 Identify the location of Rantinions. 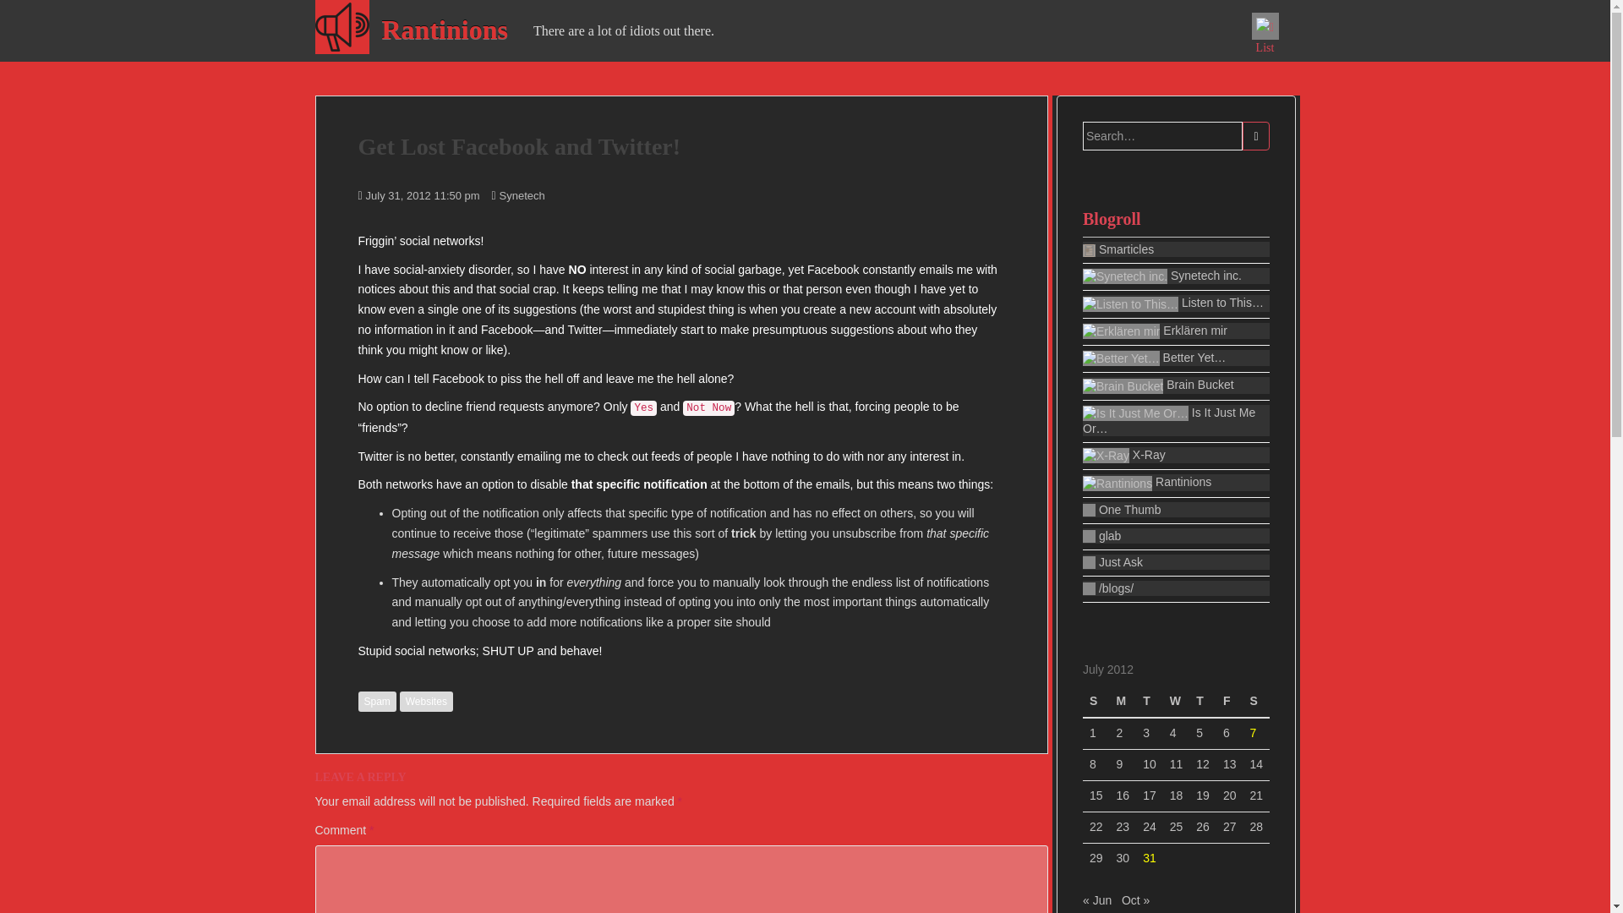
(443, 29).